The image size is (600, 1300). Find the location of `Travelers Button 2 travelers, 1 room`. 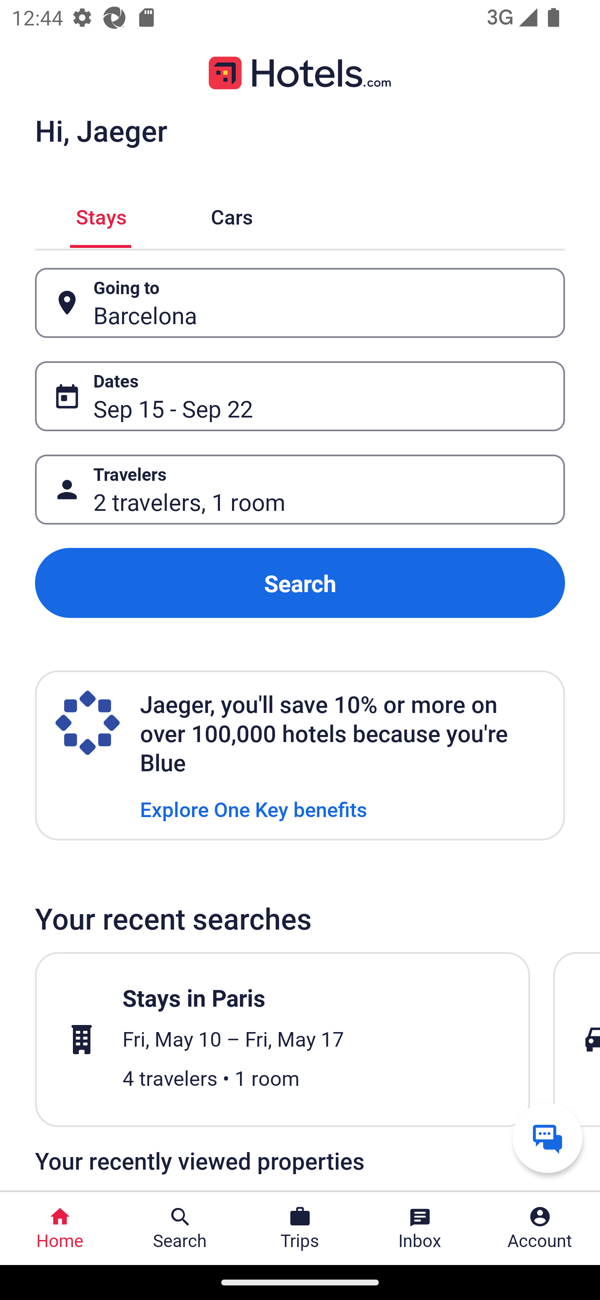

Travelers Button 2 travelers, 1 room is located at coordinates (300, 490).